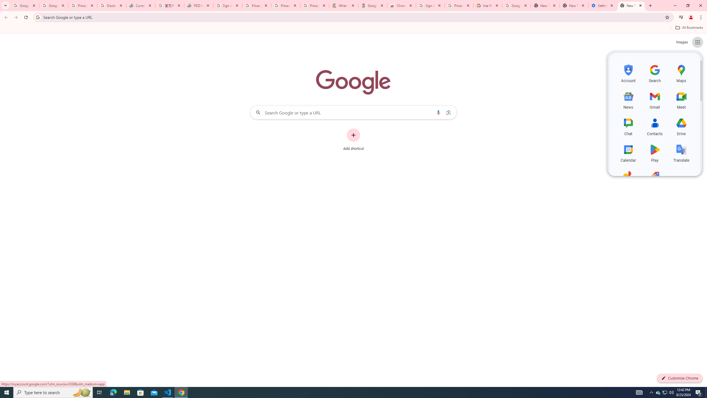 Image resolution: width=707 pixels, height=398 pixels. I want to click on Privacy Checkup, so click(286, 6).